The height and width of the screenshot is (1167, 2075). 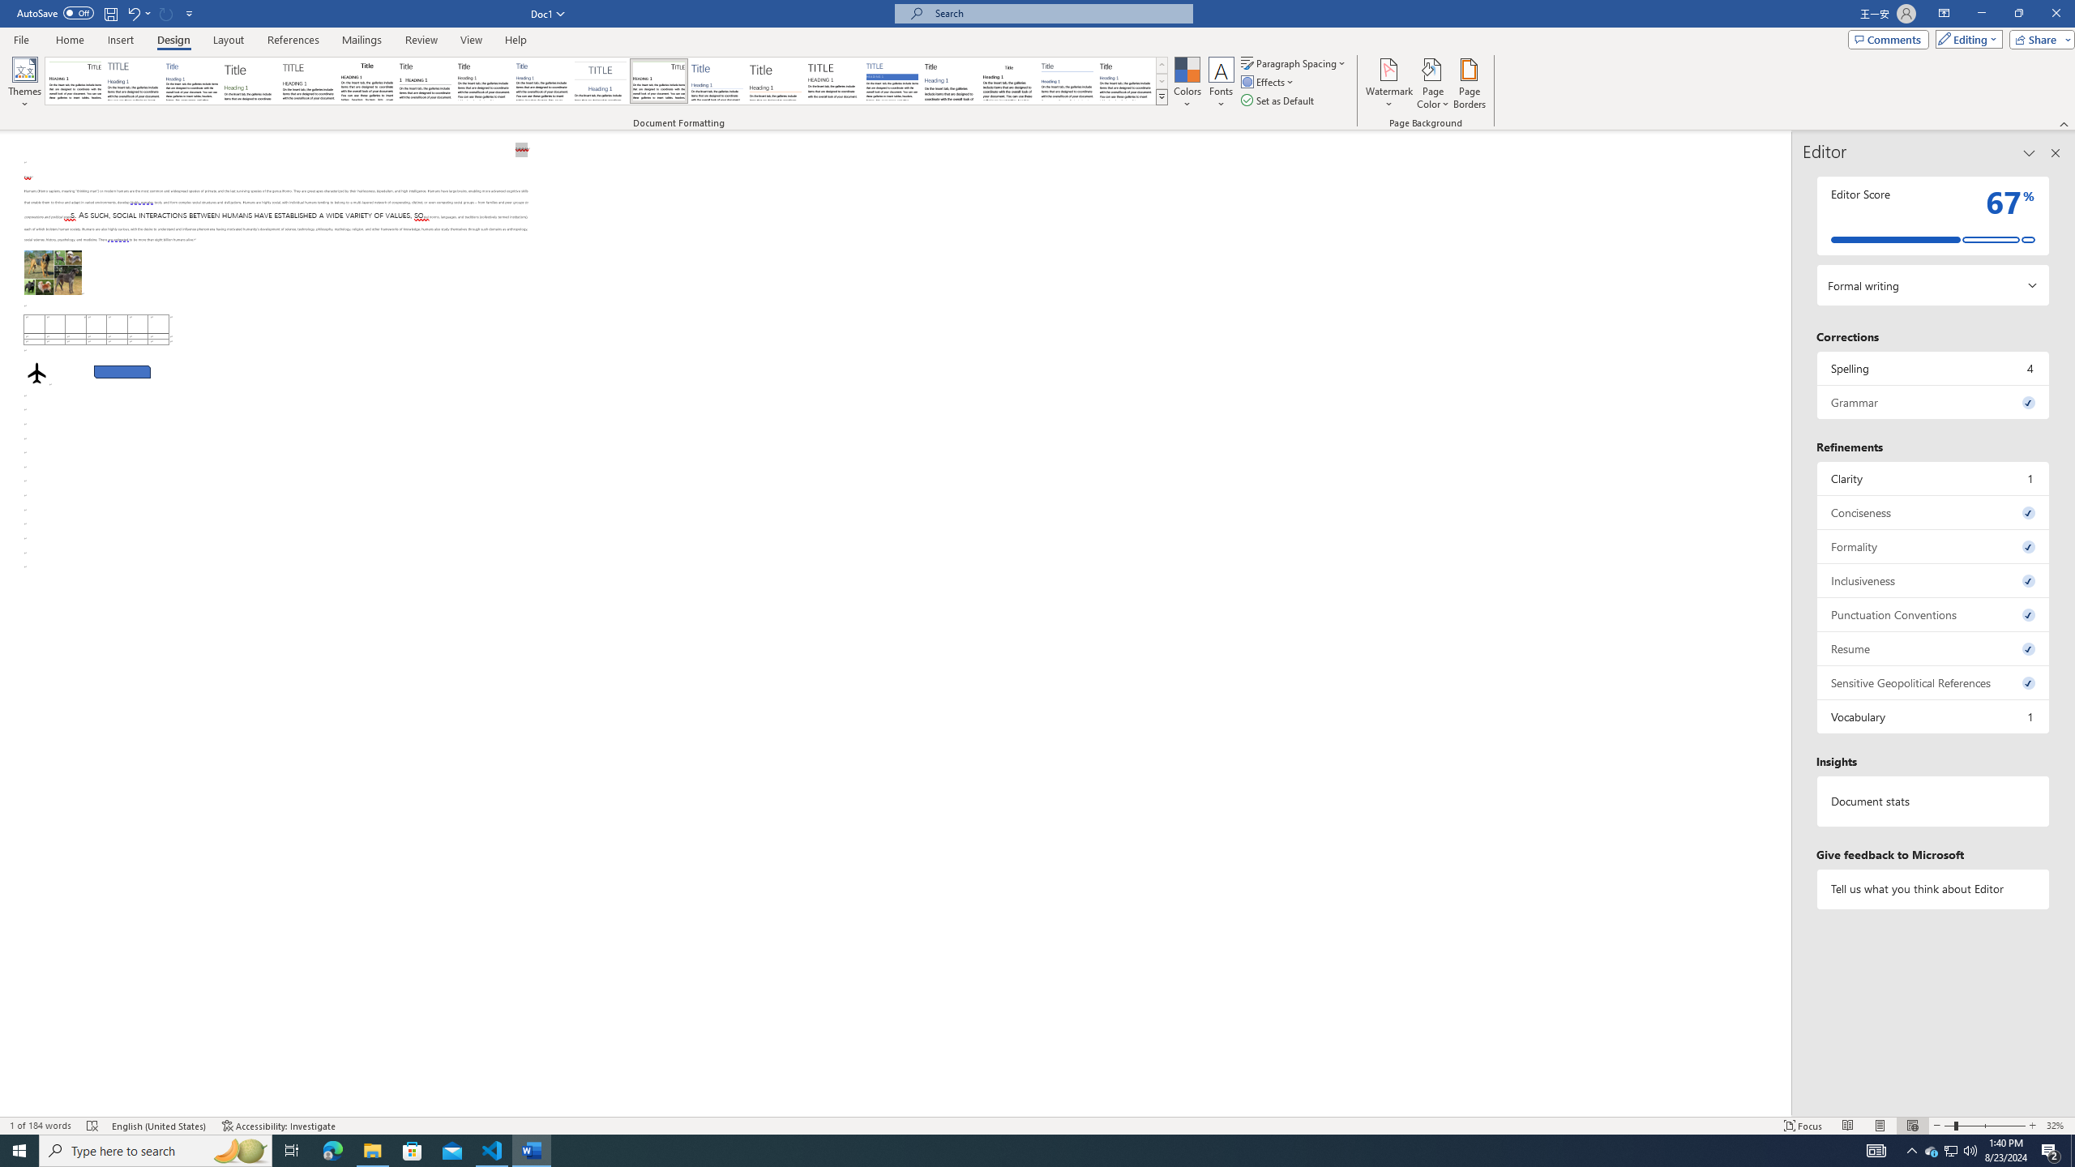 What do you see at coordinates (167, 13) in the screenshot?
I see `Can't Repeat` at bounding box center [167, 13].